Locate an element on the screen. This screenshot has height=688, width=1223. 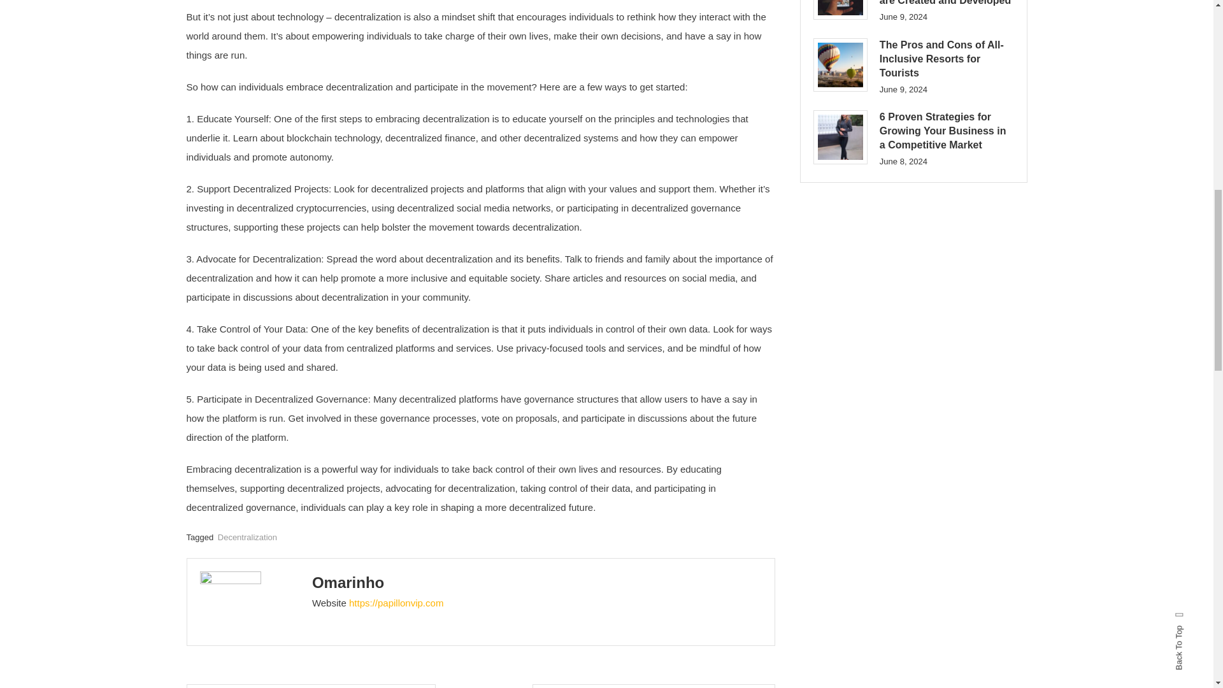
Omarinho is located at coordinates (348, 582).